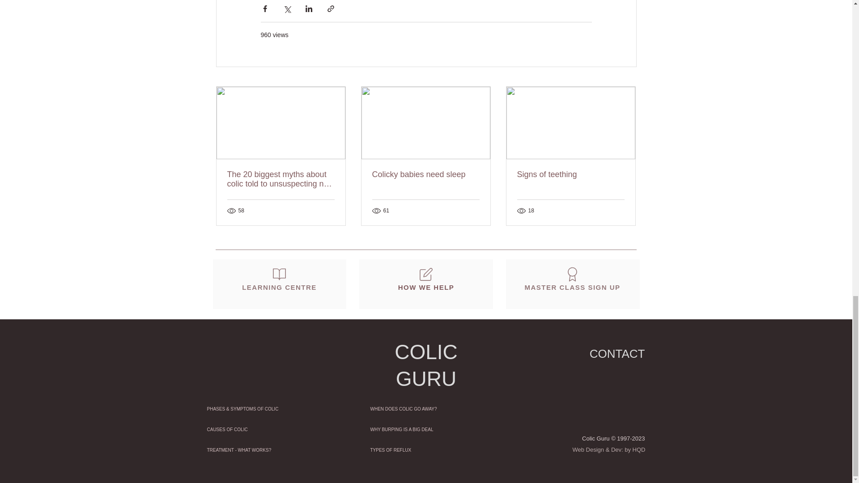 This screenshot has width=859, height=483. I want to click on HOW WE HELP, so click(426, 278).